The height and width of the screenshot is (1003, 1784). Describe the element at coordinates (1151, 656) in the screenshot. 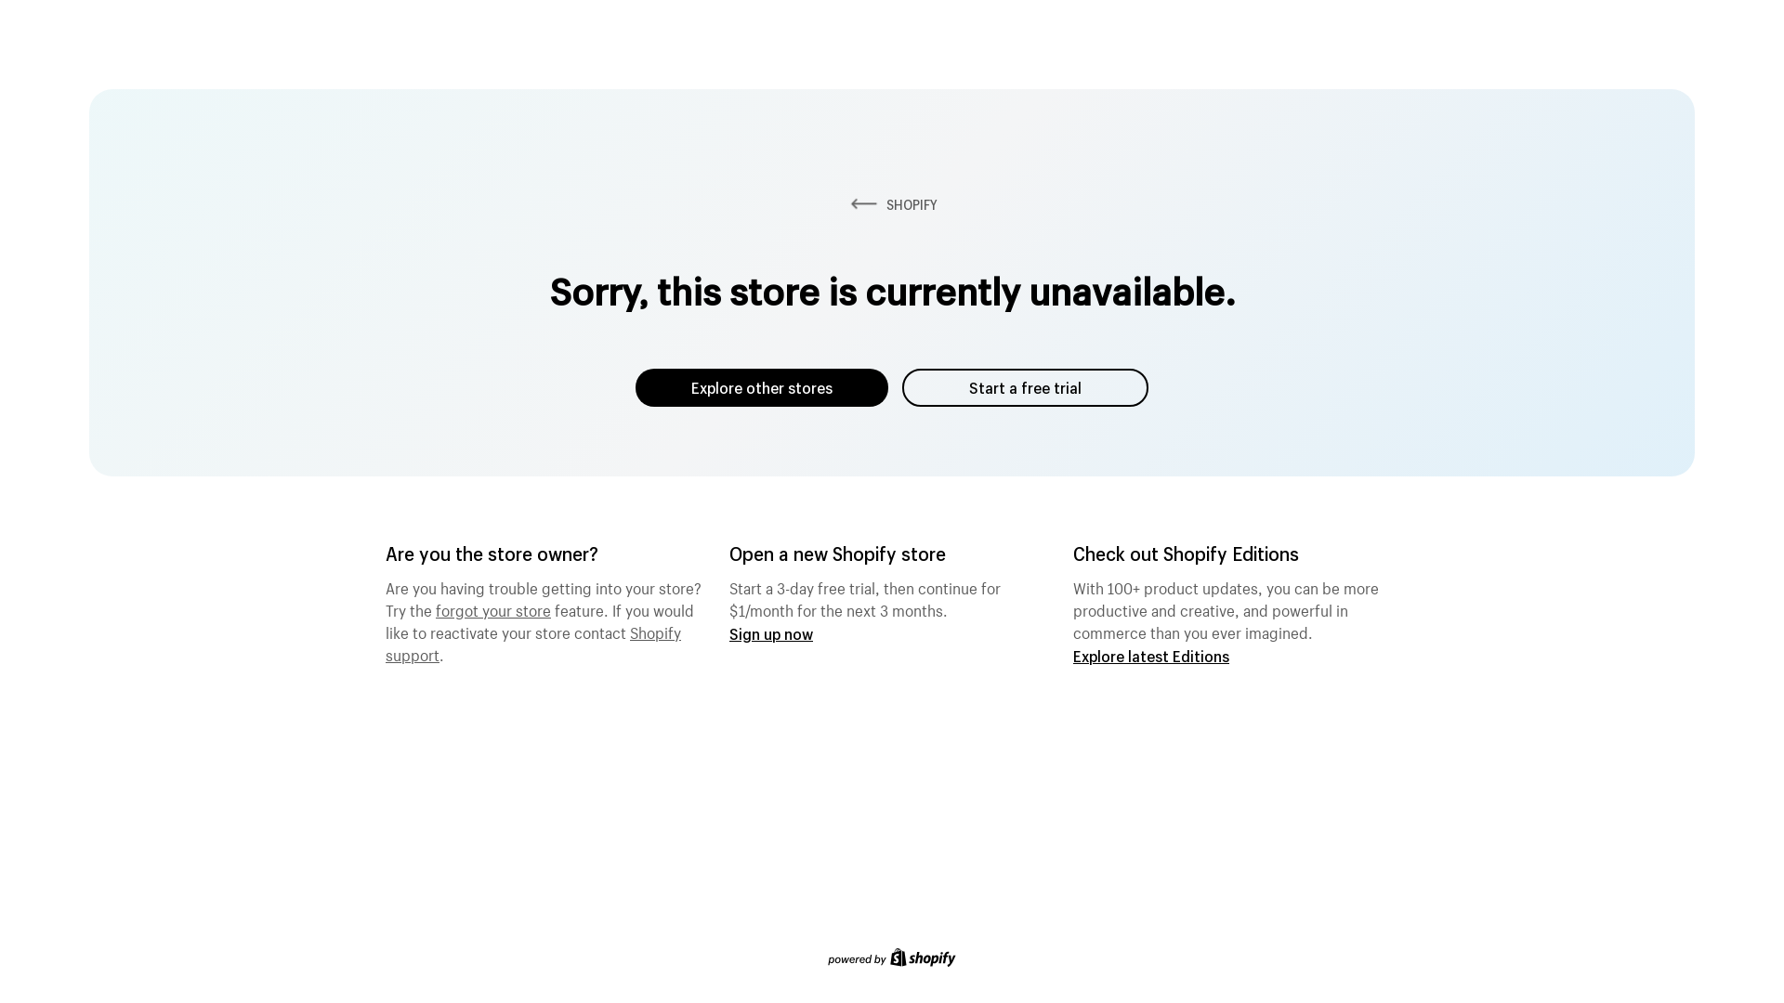

I see `Explore latest Editions` at that location.